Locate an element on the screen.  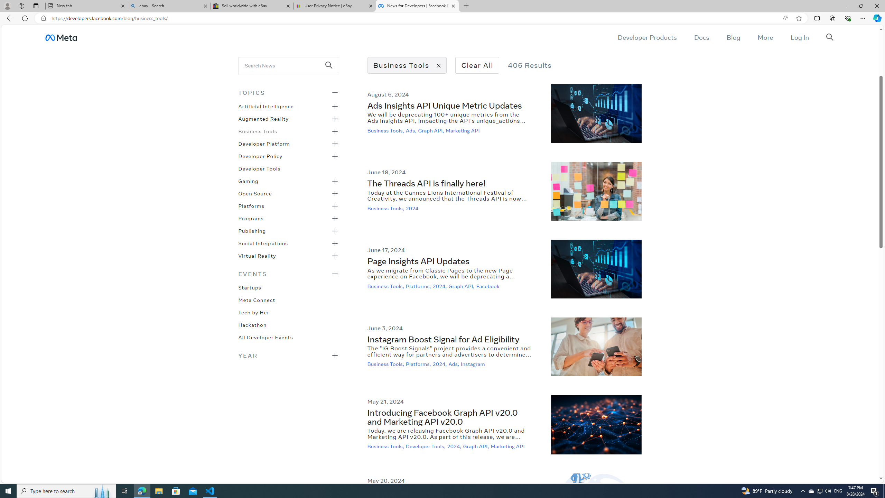
Class: _9890 _98ez is located at coordinates (288, 355).